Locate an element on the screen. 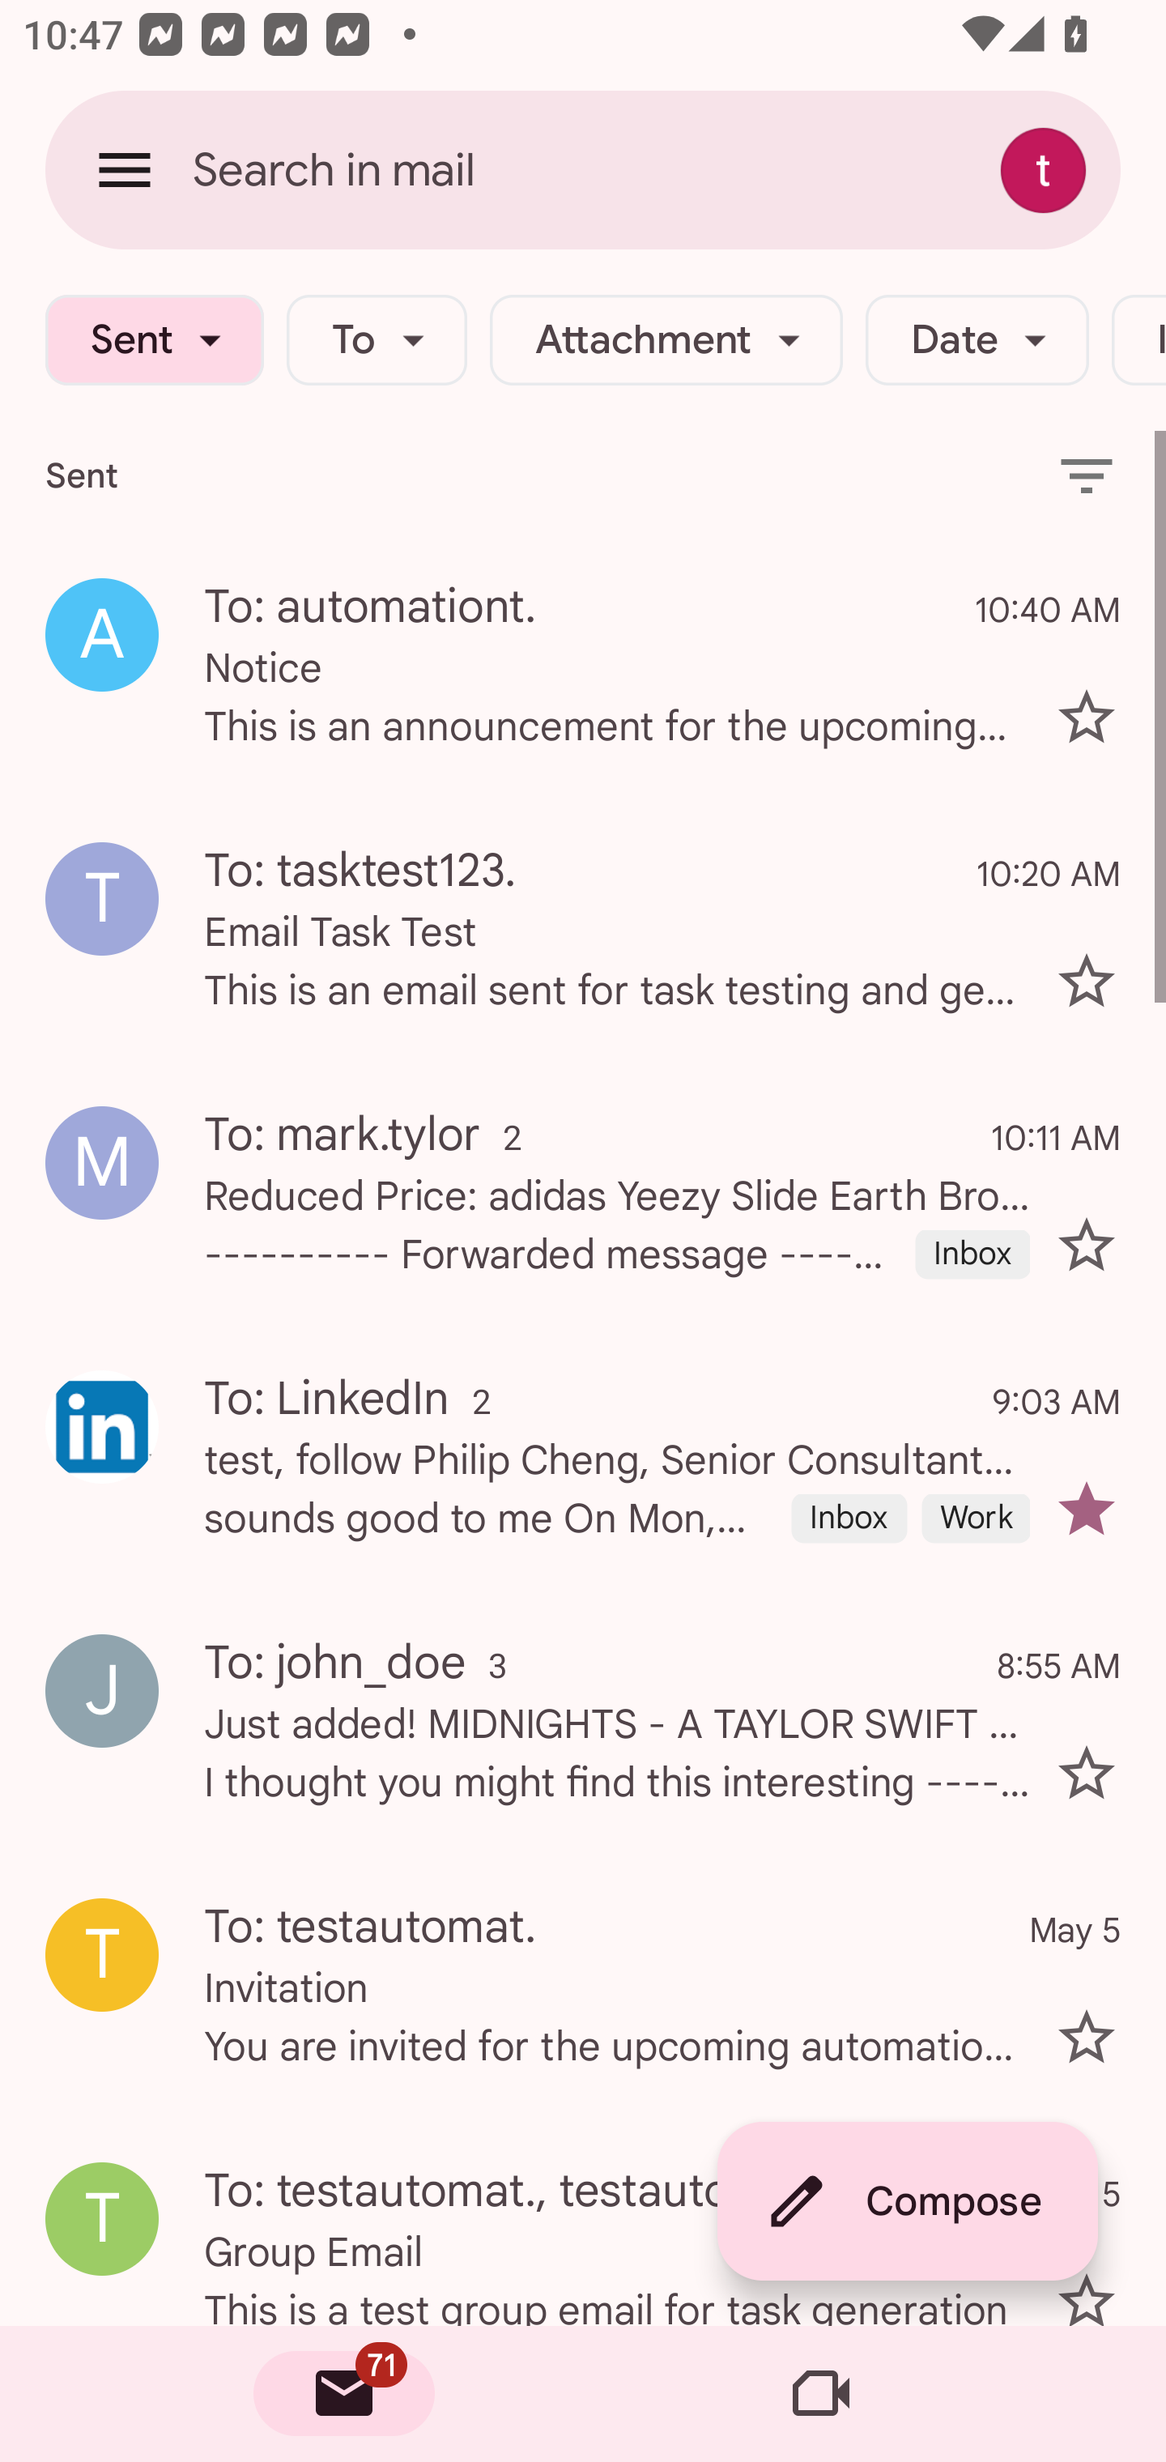 This screenshot has width=1166, height=2462. Filter icon is located at coordinates (1087, 475).